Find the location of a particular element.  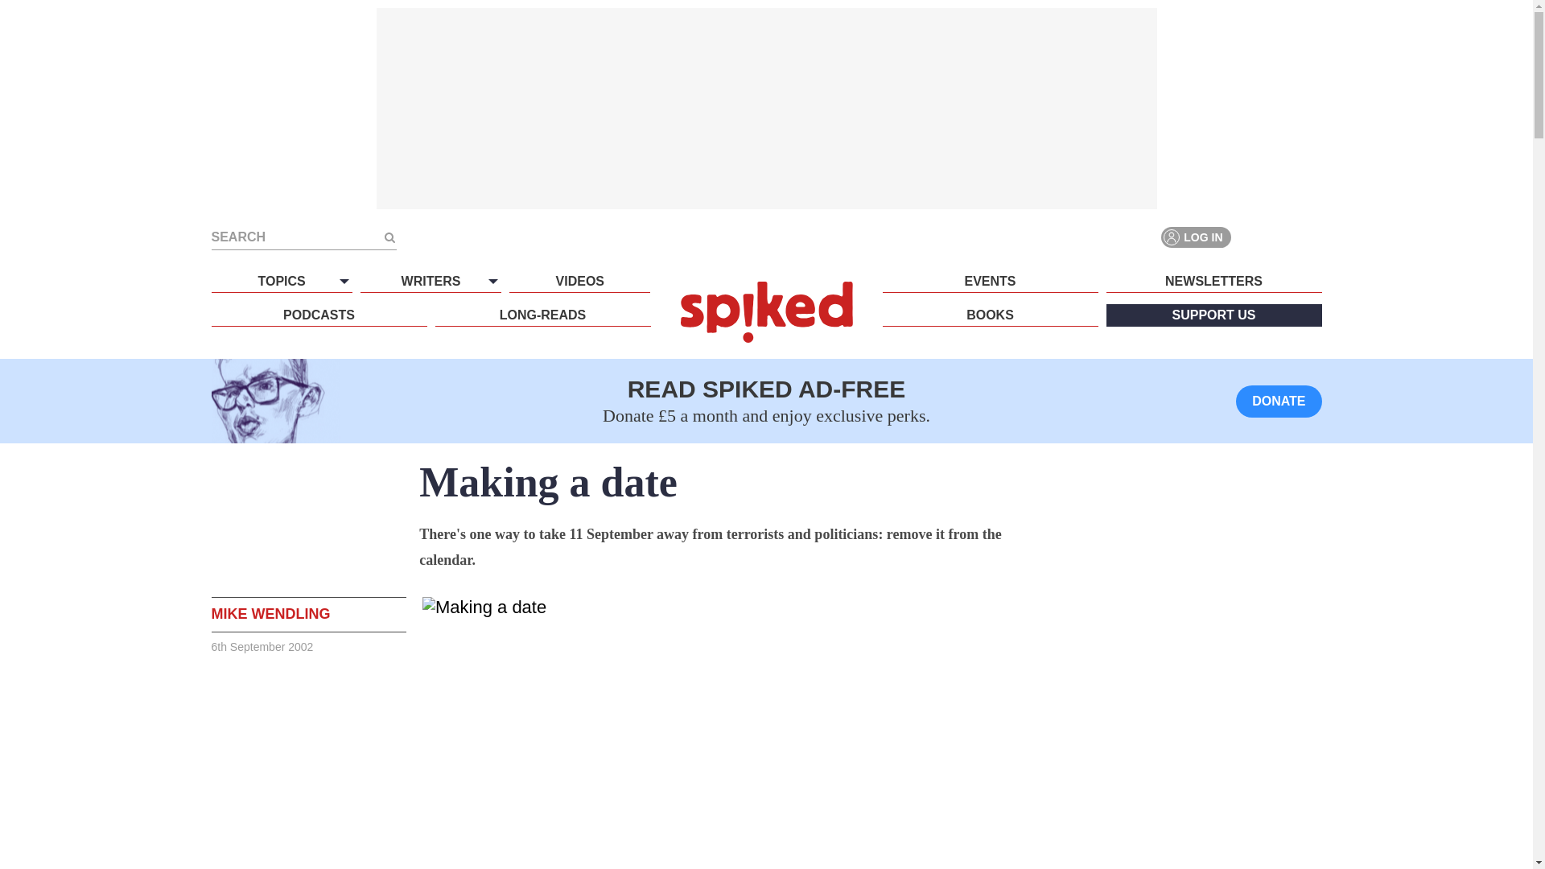

WRITERS is located at coordinates (430, 281).